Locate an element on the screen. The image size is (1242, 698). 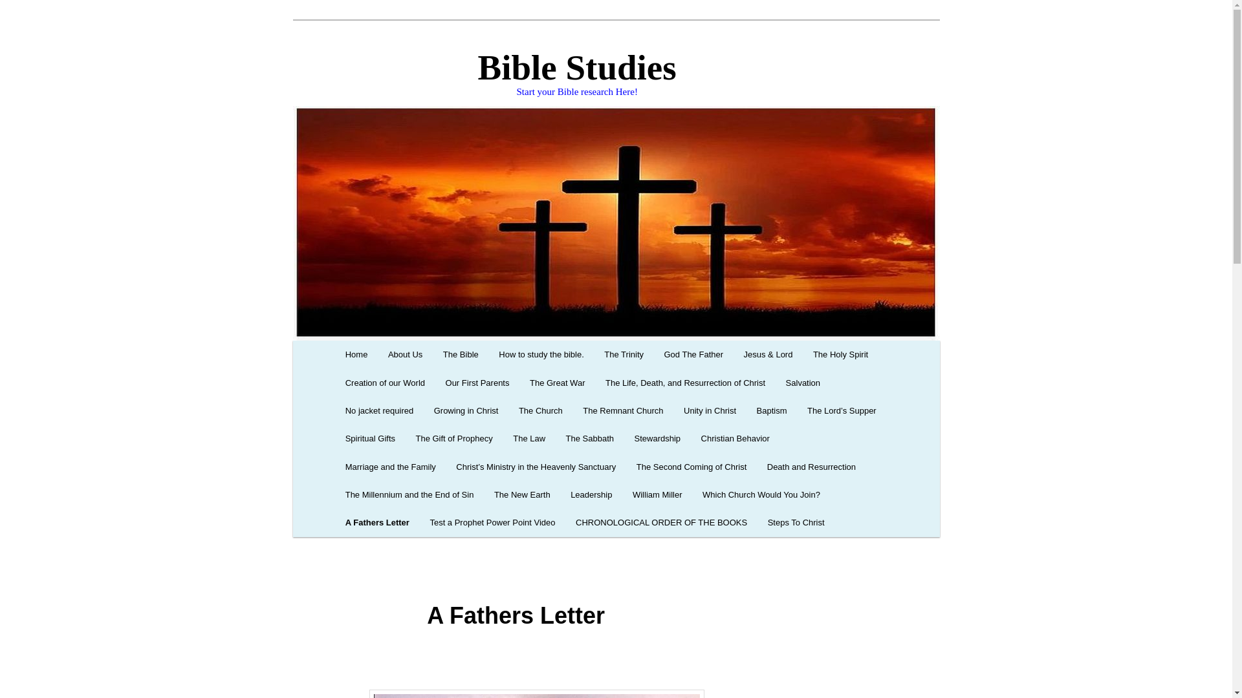
The Holy Spirit is located at coordinates (841, 354).